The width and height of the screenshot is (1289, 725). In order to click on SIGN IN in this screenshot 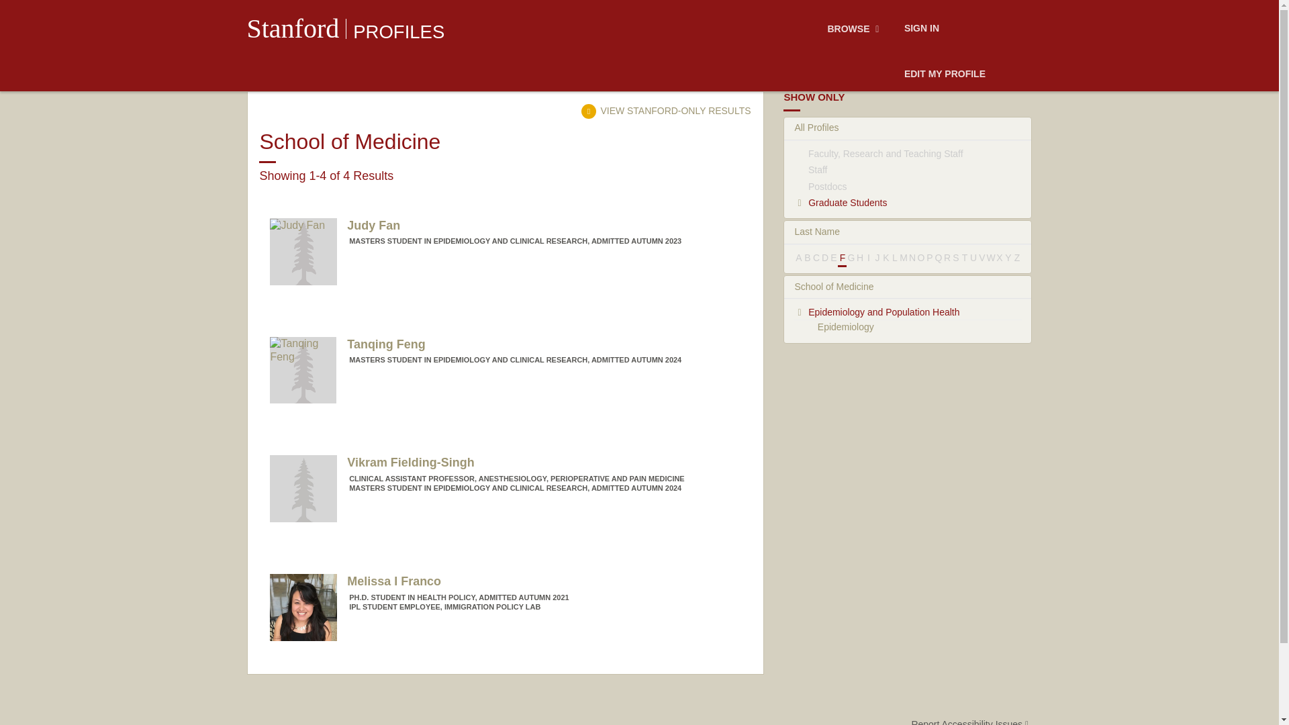, I will do `click(921, 29)`.